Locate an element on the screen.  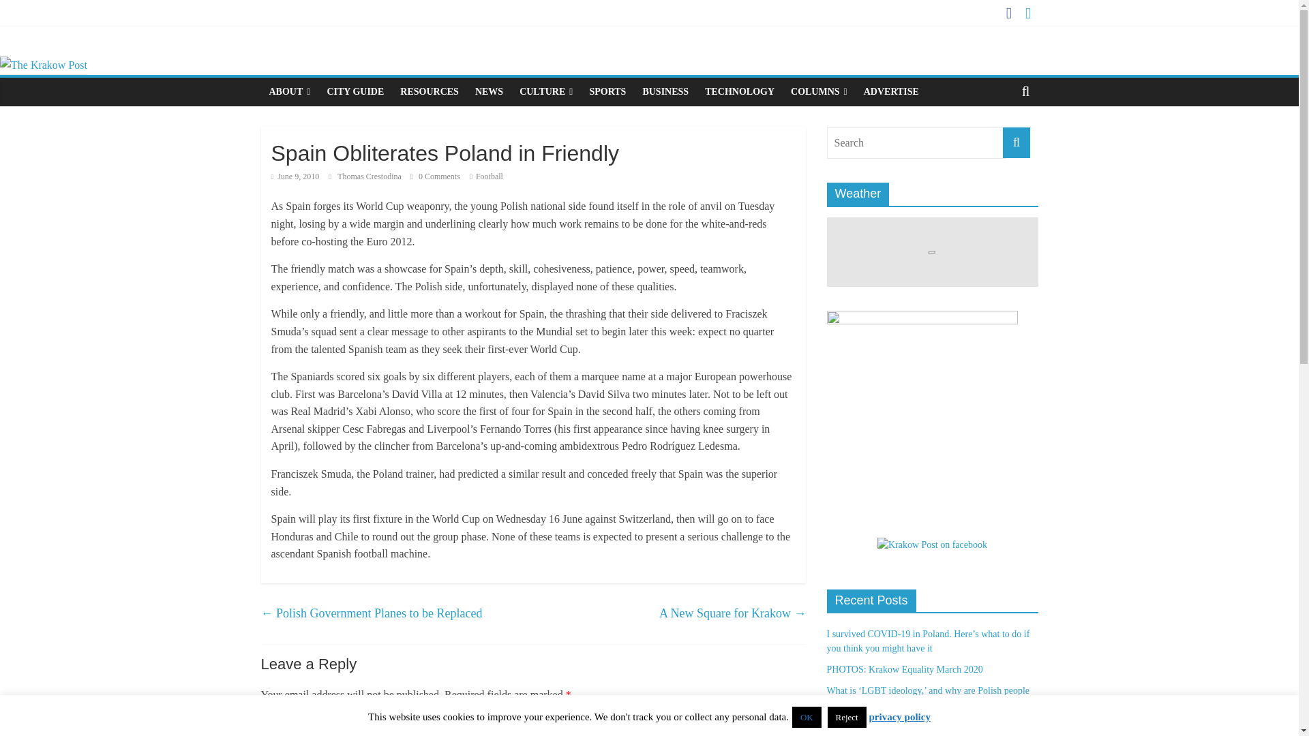
BUSINESS is located at coordinates (665, 91).